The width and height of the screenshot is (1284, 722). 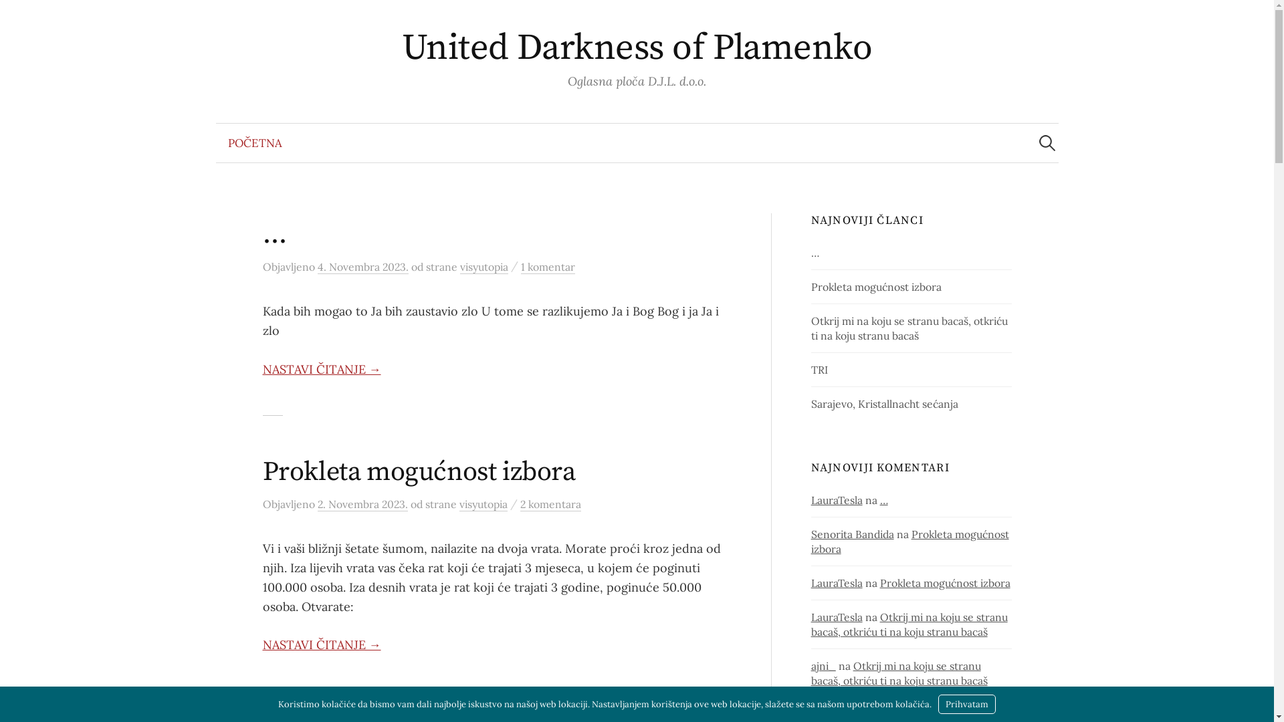 I want to click on LauraTesla, so click(x=837, y=500).